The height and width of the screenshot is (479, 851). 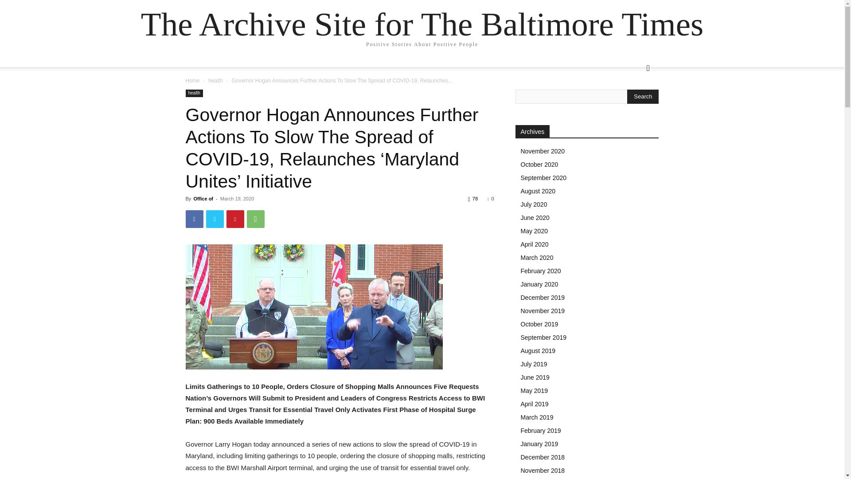 What do you see at coordinates (539, 164) in the screenshot?
I see `October 2020` at bounding box center [539, 164].